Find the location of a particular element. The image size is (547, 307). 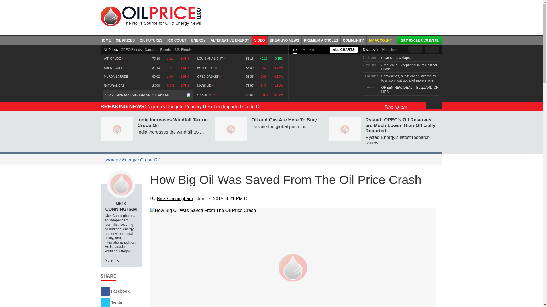

RIG COUNT is located at coordinates (177, 40).